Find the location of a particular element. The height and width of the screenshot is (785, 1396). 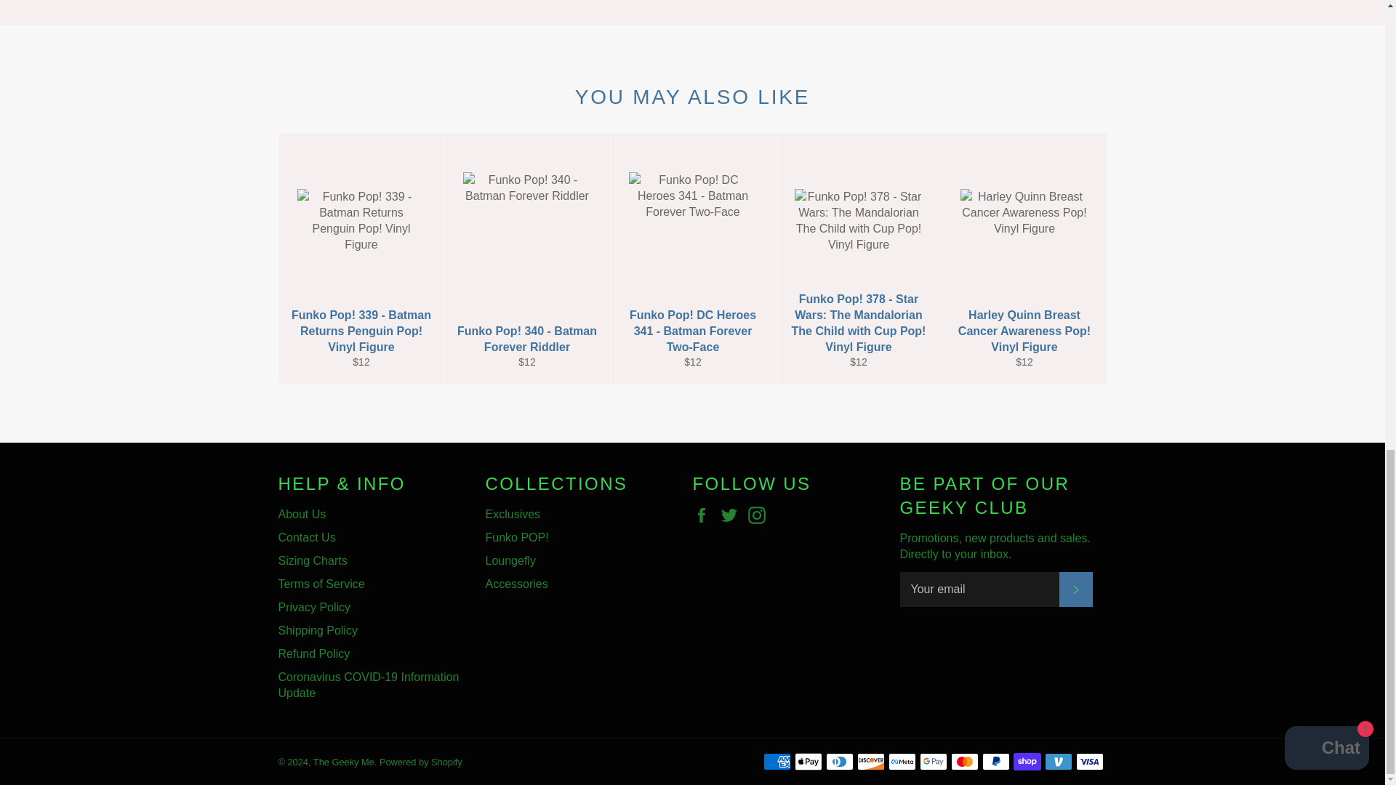

The Geeky Me on Twitter is located at coordinates (733, 515).